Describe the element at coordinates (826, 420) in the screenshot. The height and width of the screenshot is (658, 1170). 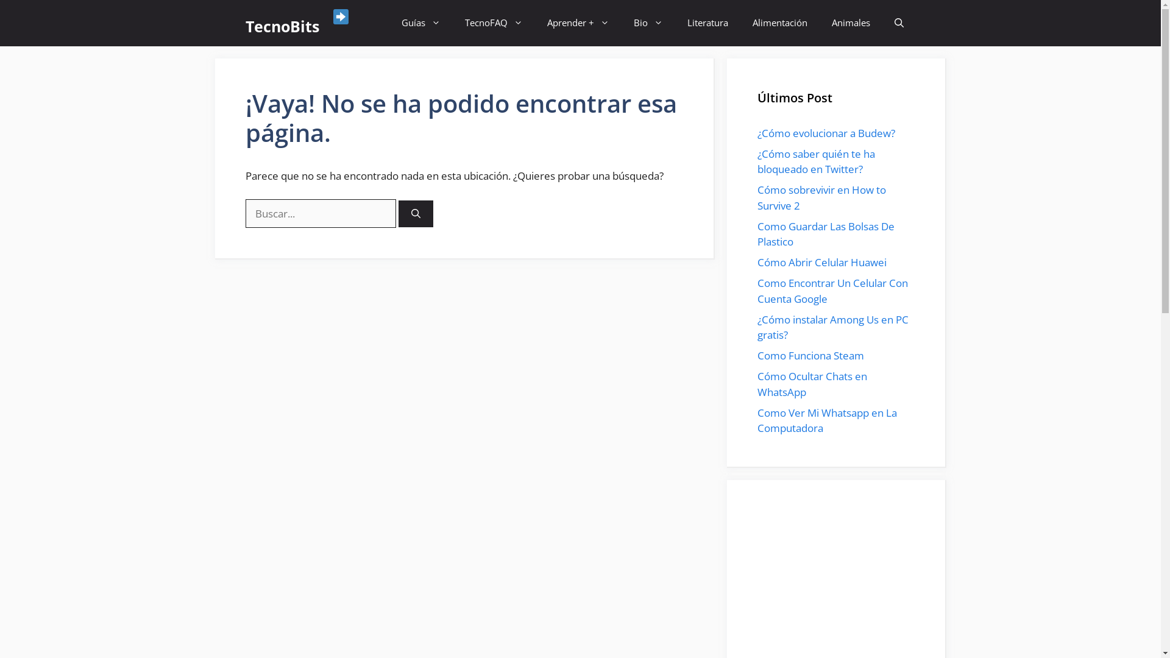
I see `Como Ver Mi Whatsapp en La Computadora` at that location.